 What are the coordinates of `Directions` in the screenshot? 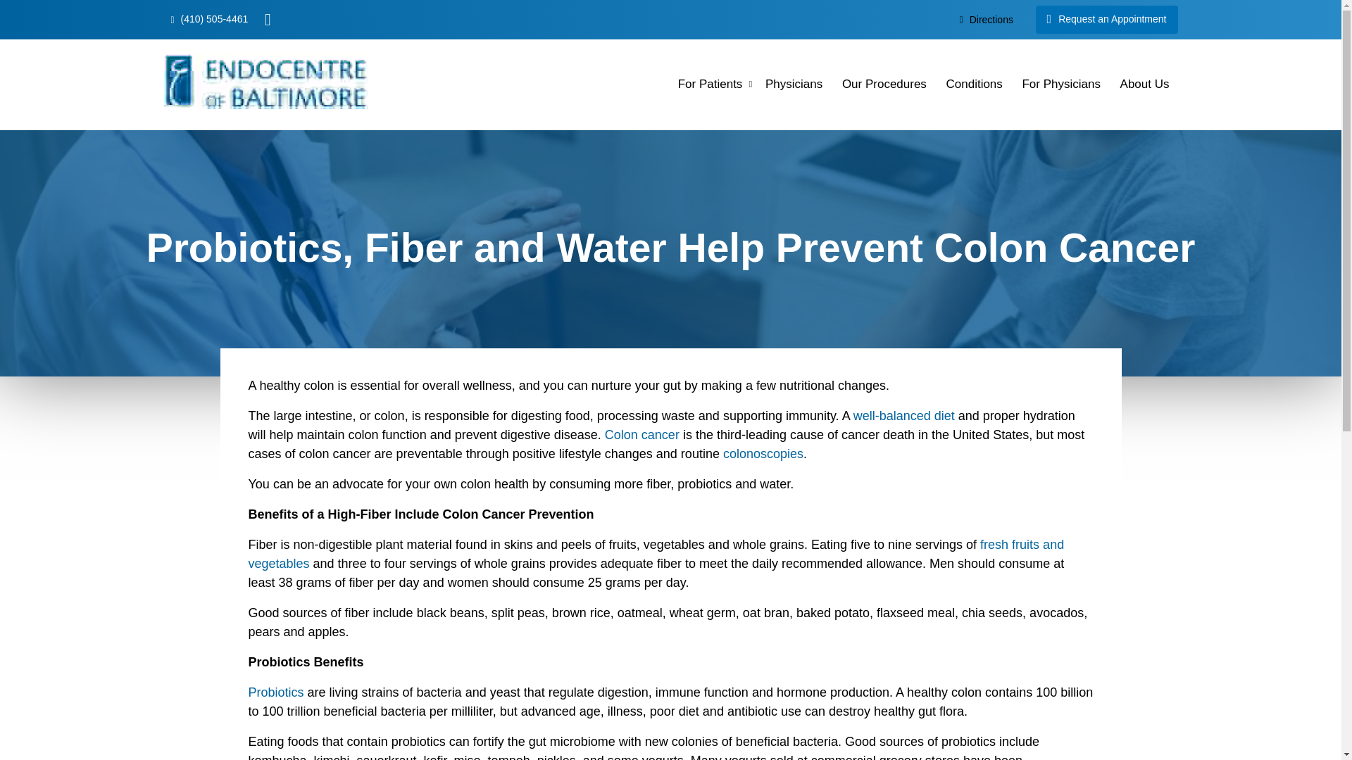 It's located at (986, 19).